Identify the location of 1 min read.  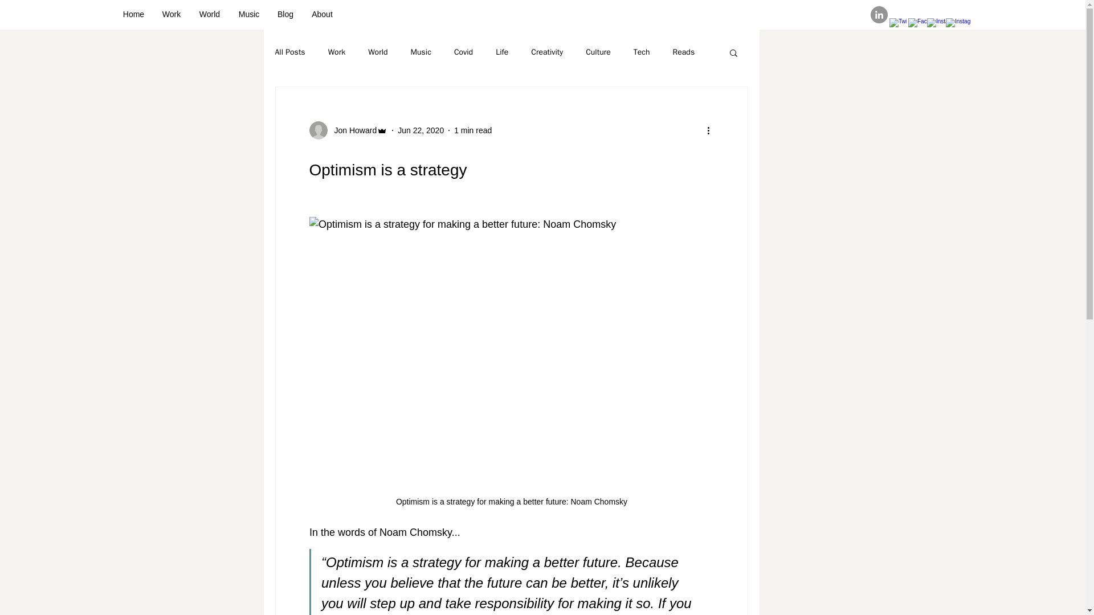
(472, 130).